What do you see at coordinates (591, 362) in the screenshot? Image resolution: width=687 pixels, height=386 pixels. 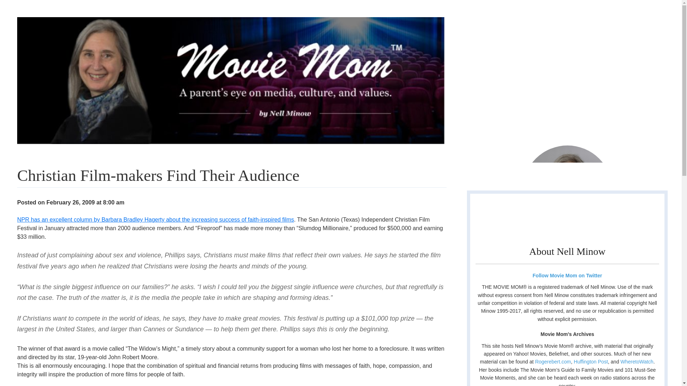 I see `Huffington Post` at bounding box center [591, 362].